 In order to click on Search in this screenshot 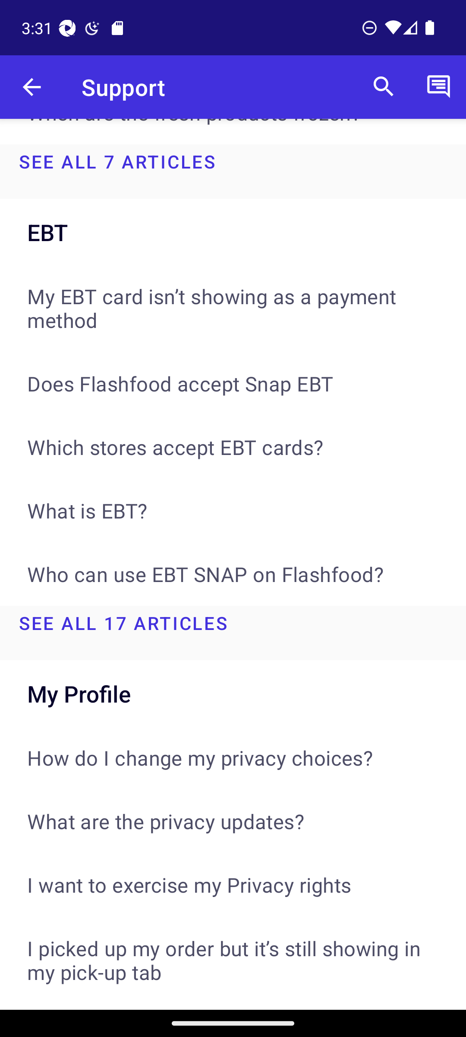, I will do `click(384, 87)`.